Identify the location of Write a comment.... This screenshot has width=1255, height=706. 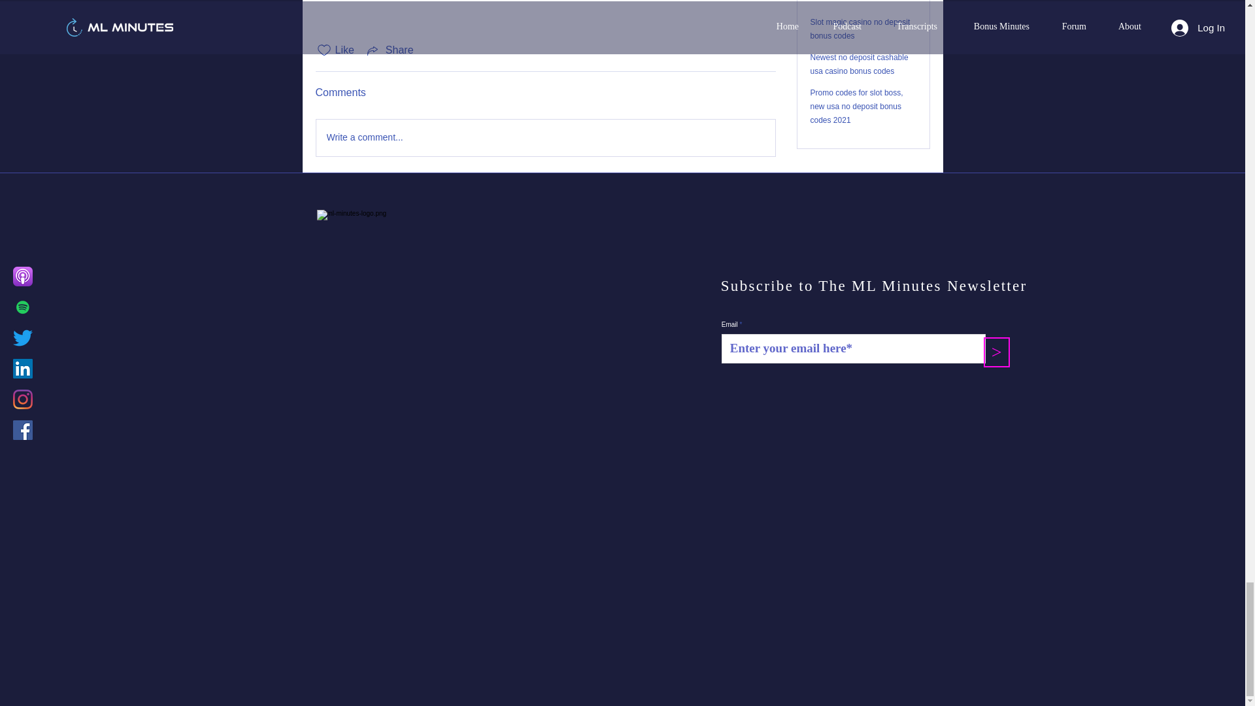
(545, 137).